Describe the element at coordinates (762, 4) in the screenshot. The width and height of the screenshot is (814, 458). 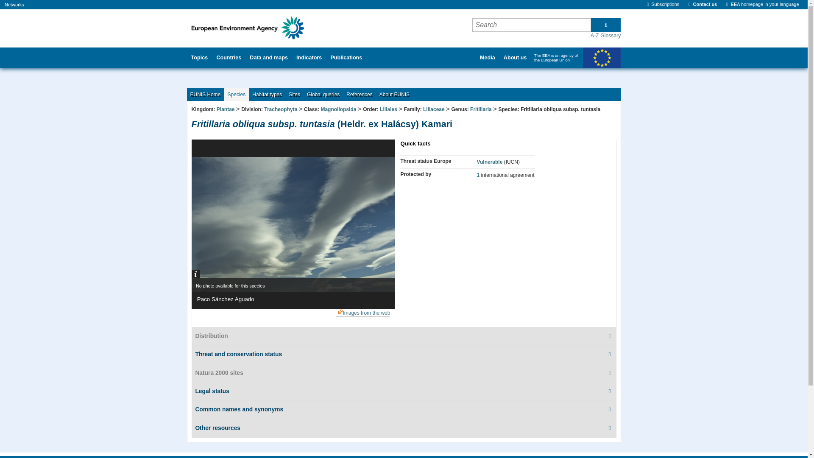
I see `EEA homepage in your language` at that location.